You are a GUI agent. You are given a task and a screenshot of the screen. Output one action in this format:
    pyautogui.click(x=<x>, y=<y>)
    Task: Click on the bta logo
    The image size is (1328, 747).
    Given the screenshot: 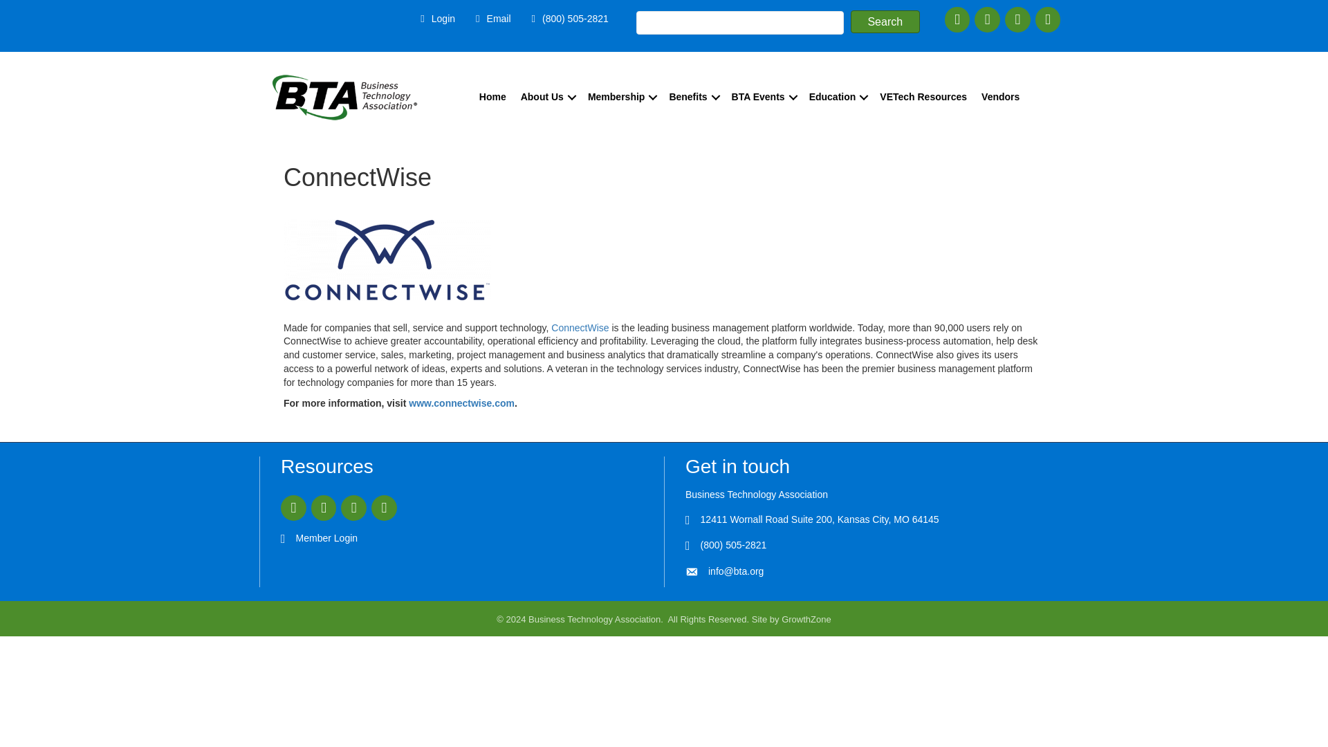 What is the action you would take?
    pyautogui.click(x=344, y=97)
    